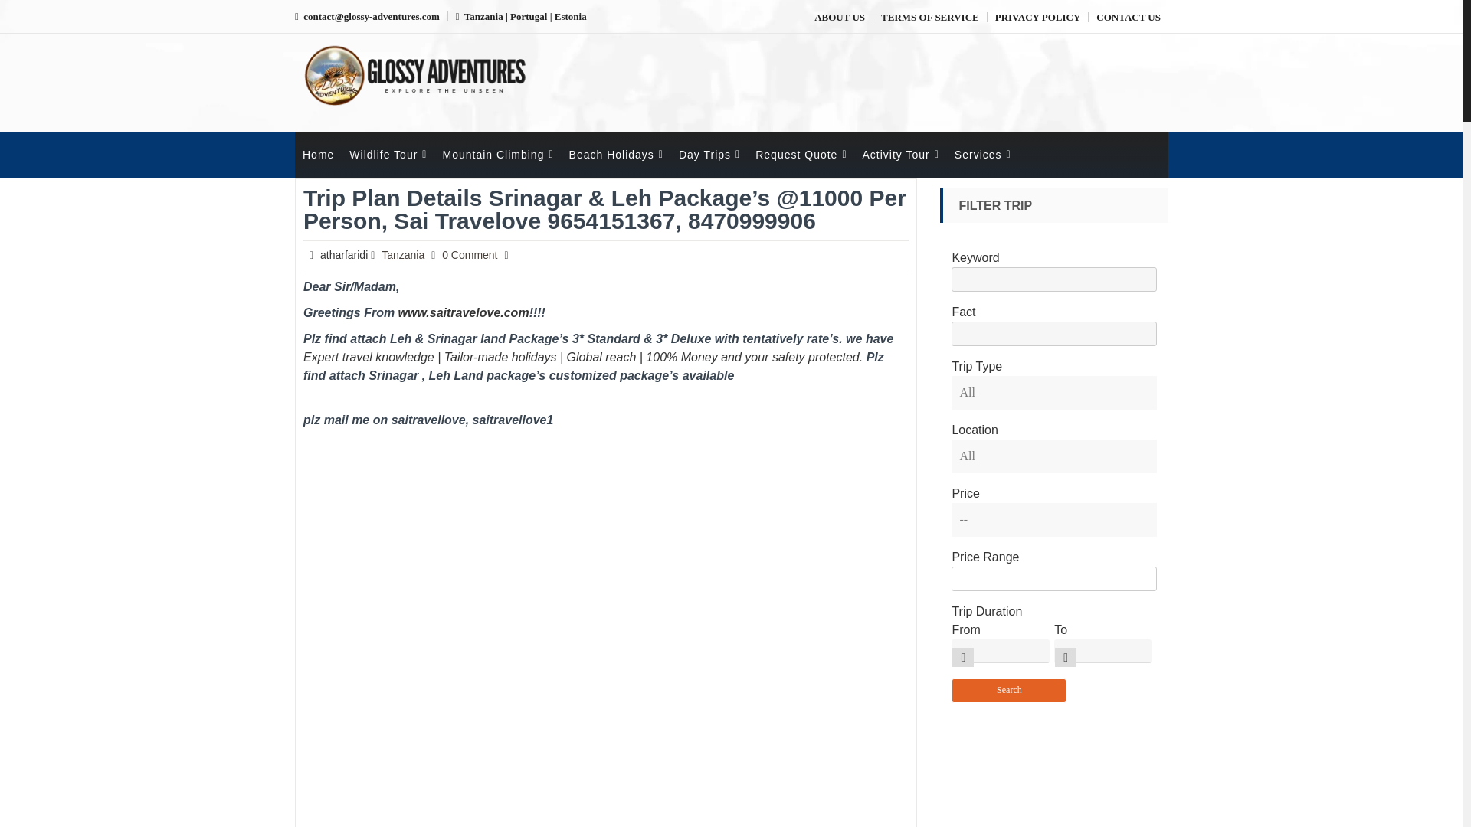 This screenshot has width=1471, height=827. I want to click on TERMS OF SERVICE, so click(930, 17).